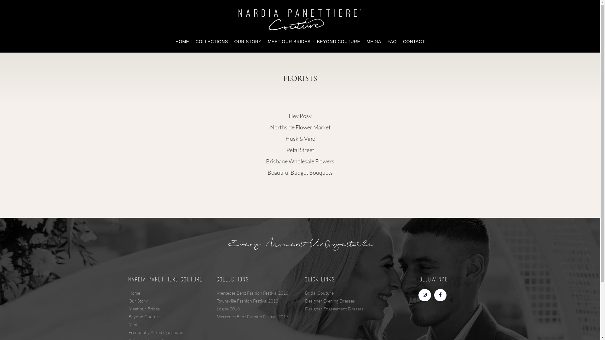 Image resolution: width=605 pixels, height=340 pixels. I want to click on BEYOND COUTURE, so click(338, 42).